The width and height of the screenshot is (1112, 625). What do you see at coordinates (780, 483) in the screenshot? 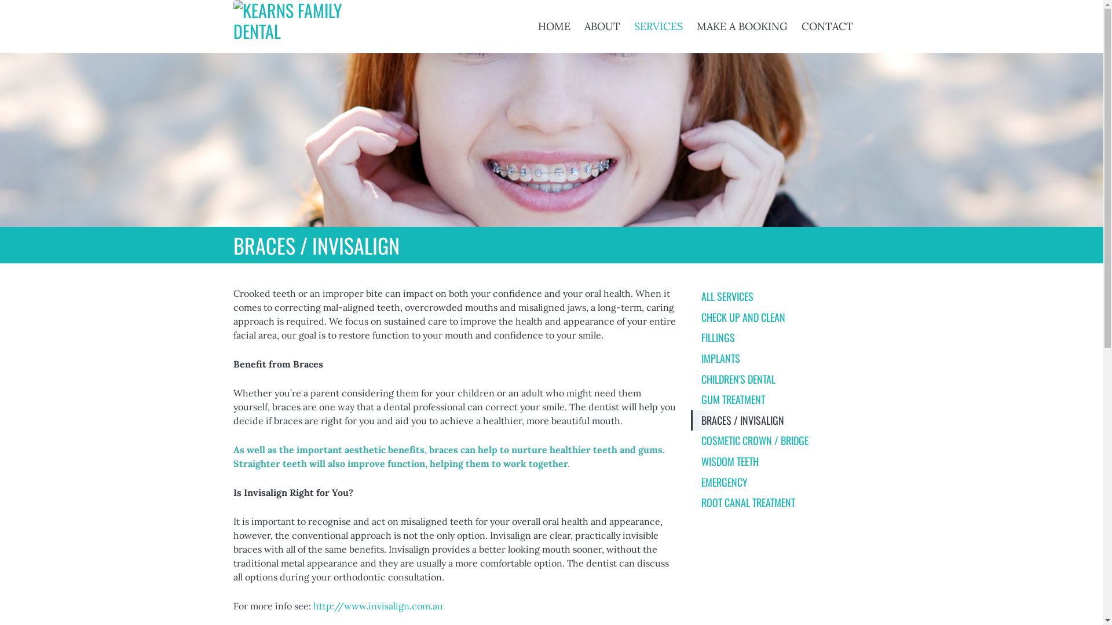
I see `EMERGENCY` at bounding box center [780, 483].